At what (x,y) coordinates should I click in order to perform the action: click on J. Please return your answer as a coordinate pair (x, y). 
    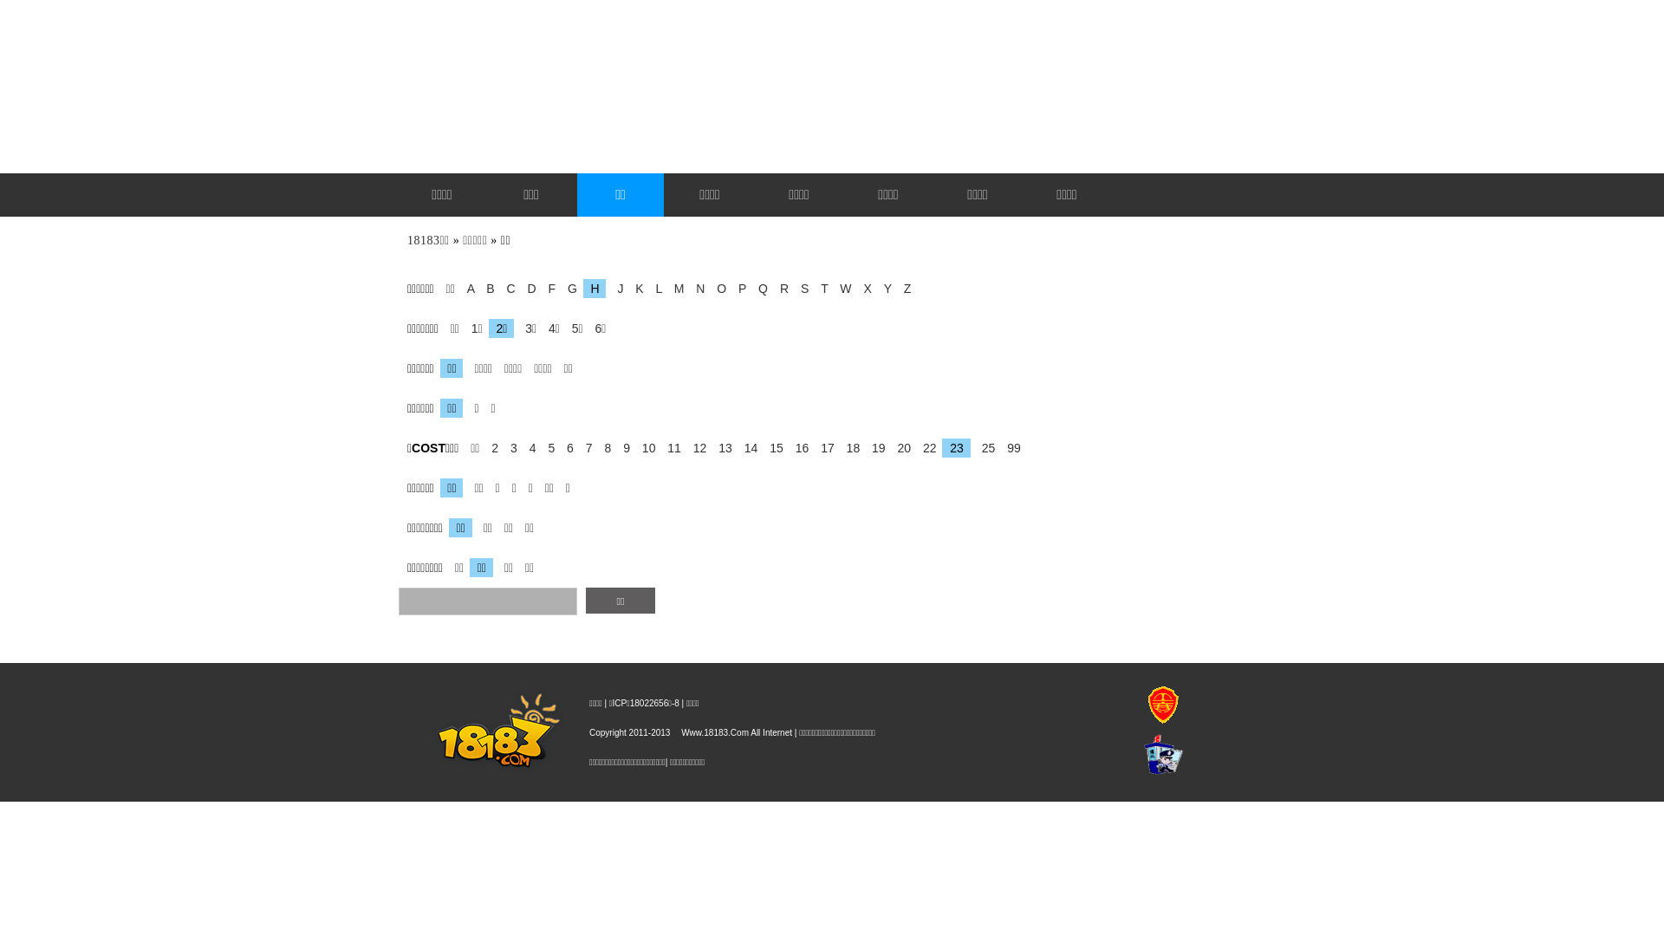
    Looking at the image, I should click on (615, 289).